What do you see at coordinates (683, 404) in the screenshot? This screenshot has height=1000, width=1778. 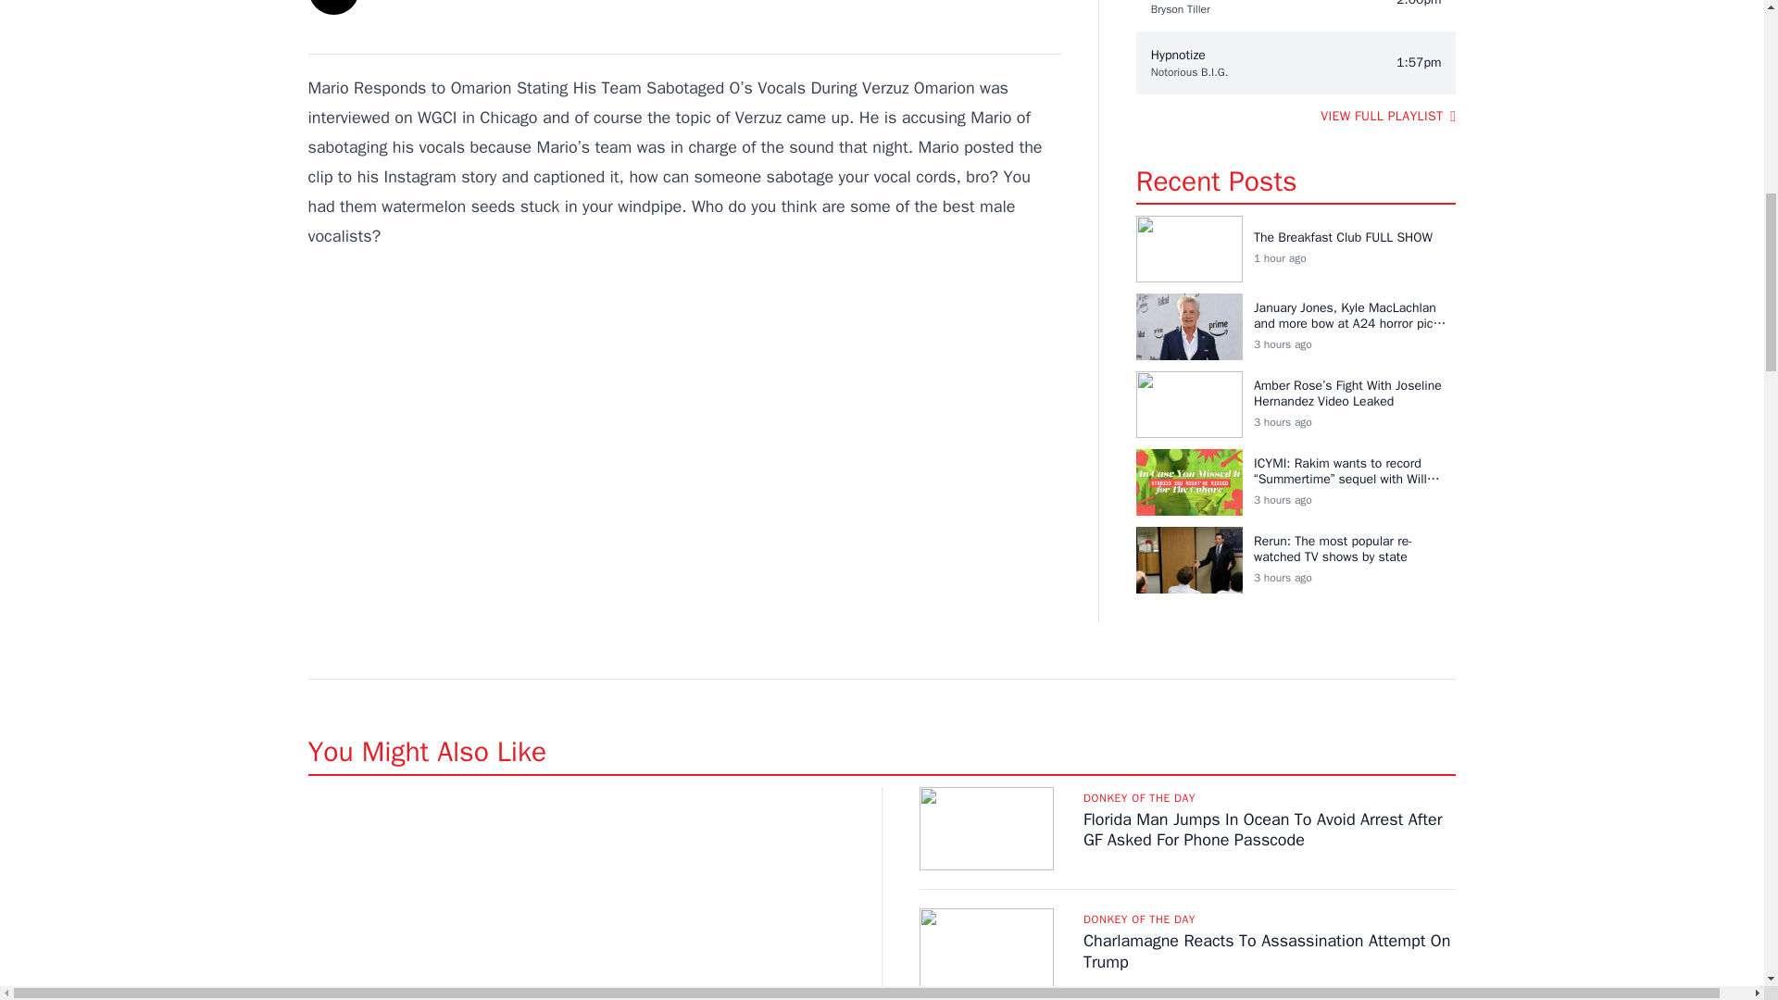 I see `3rd party ad content` at bounding box center [683, 404].